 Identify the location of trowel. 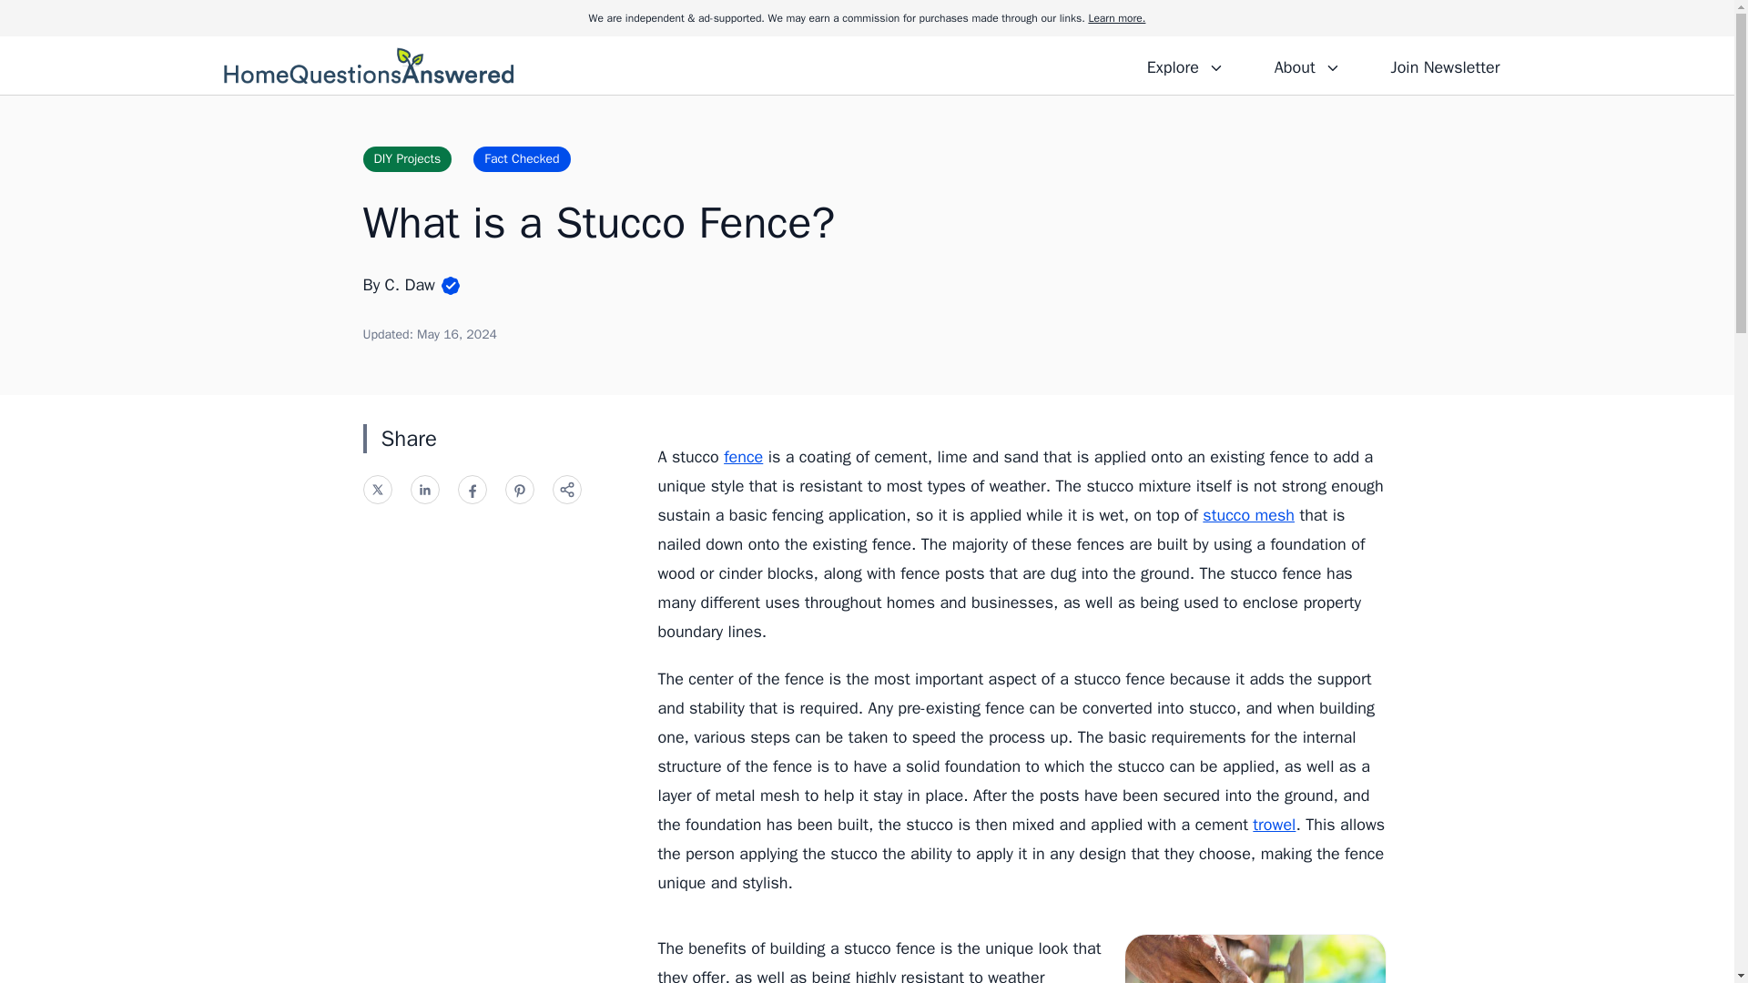
(1274, 825).